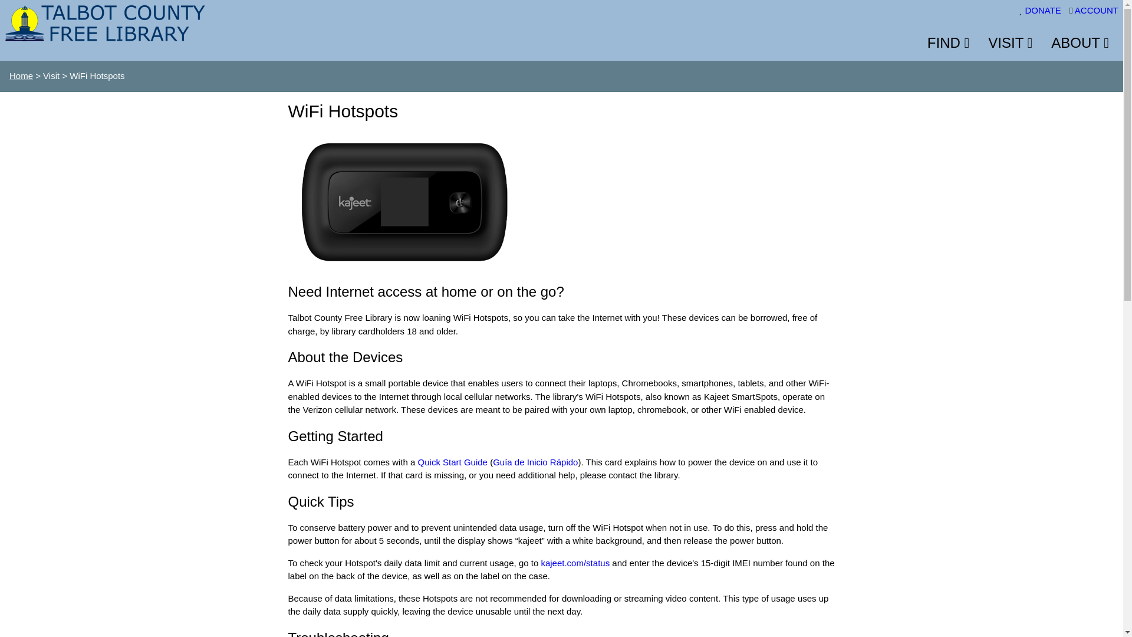  I want to click on Visit, so click(1010, 43).